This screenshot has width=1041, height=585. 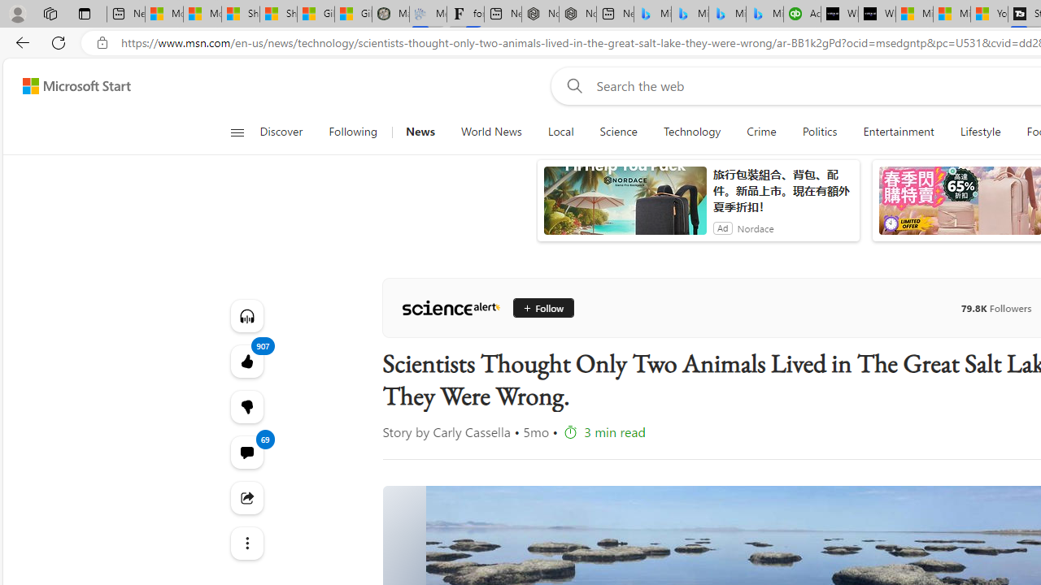 I want to click on Discover, so click(x=288, y=132).